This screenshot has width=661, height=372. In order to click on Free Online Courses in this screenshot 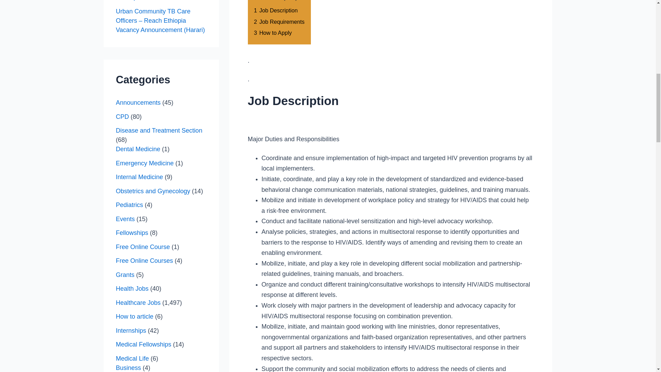, I will do `click(144, 260)`.